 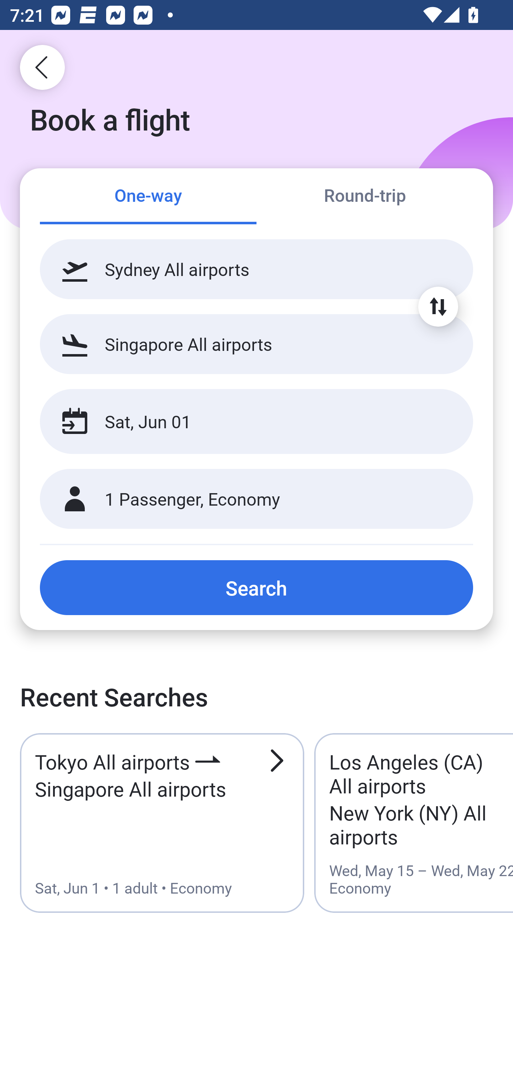 I want to click on Singapore All airports, so click(x=256, y=344).